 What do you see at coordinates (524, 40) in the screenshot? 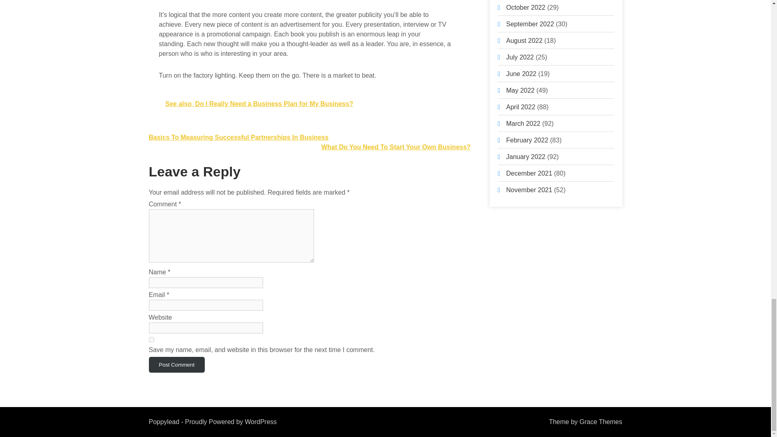
I see `August 2022` at bounding box center [524, 40].